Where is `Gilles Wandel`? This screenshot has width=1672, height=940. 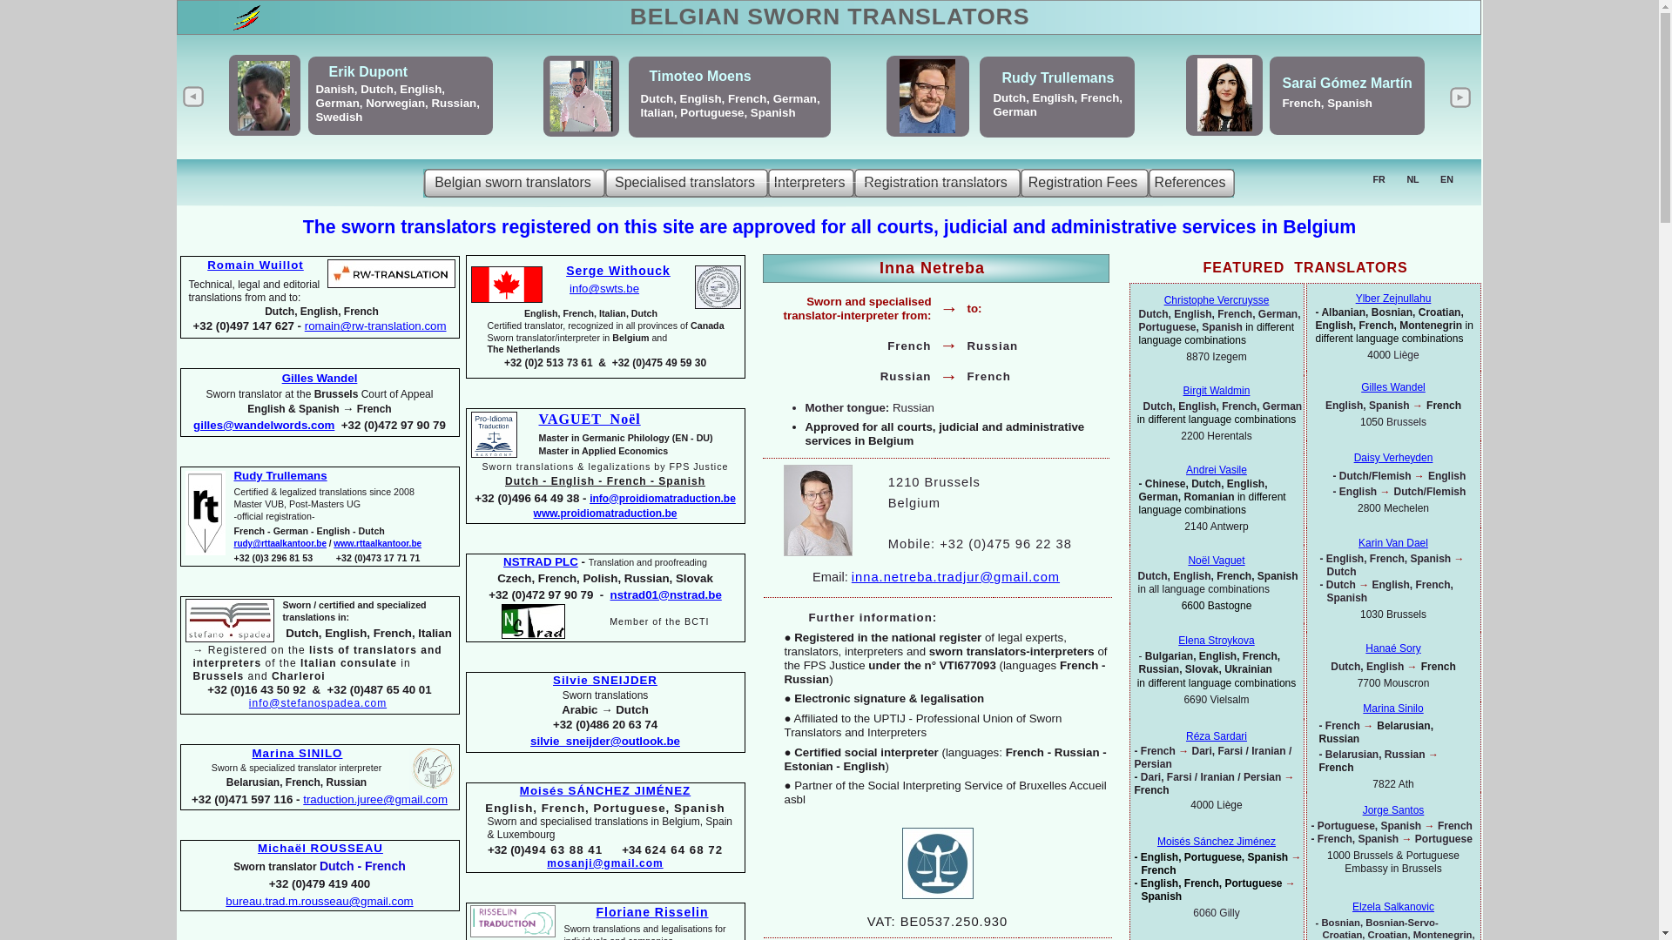 Gilles Wandel is located at coordinates (320, 378).